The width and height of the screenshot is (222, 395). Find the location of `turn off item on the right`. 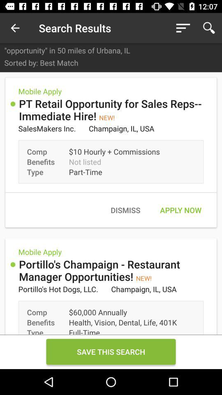

turn off item on the right is located at coordinates (180, 210).